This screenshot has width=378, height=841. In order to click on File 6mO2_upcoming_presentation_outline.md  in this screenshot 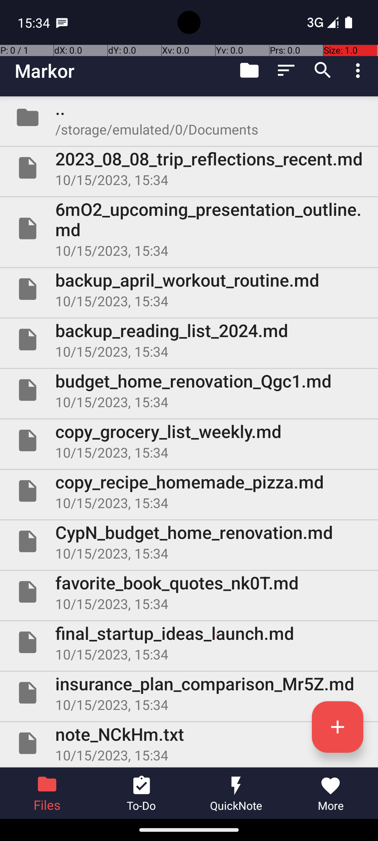, I will do `click(189, 228)`.